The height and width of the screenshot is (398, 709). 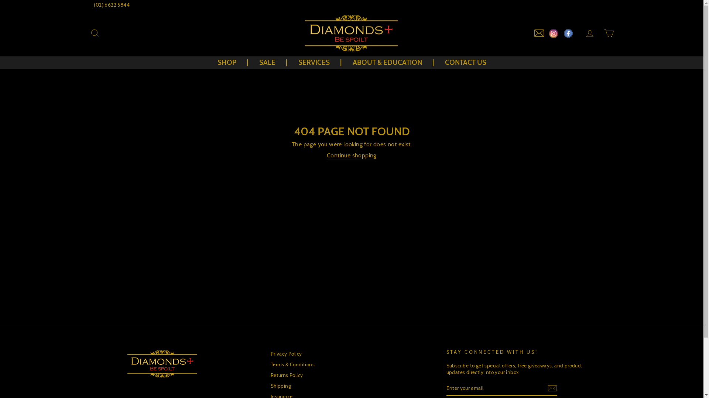 I want to click on FACEBOOK, so click(x=568, y=33).